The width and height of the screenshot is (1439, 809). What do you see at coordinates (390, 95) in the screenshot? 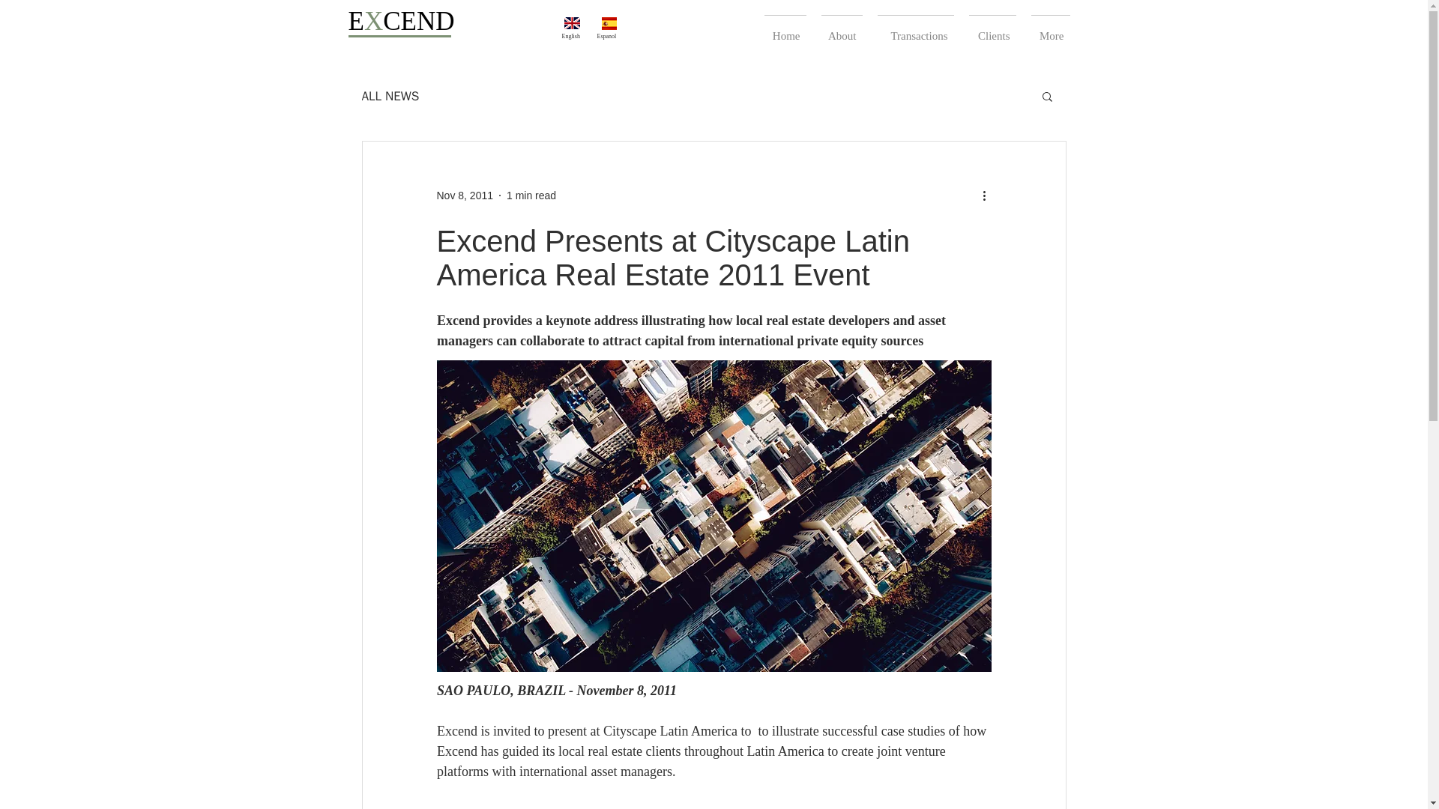
I see `ALL NEWS` at bounding box center [390, 95].